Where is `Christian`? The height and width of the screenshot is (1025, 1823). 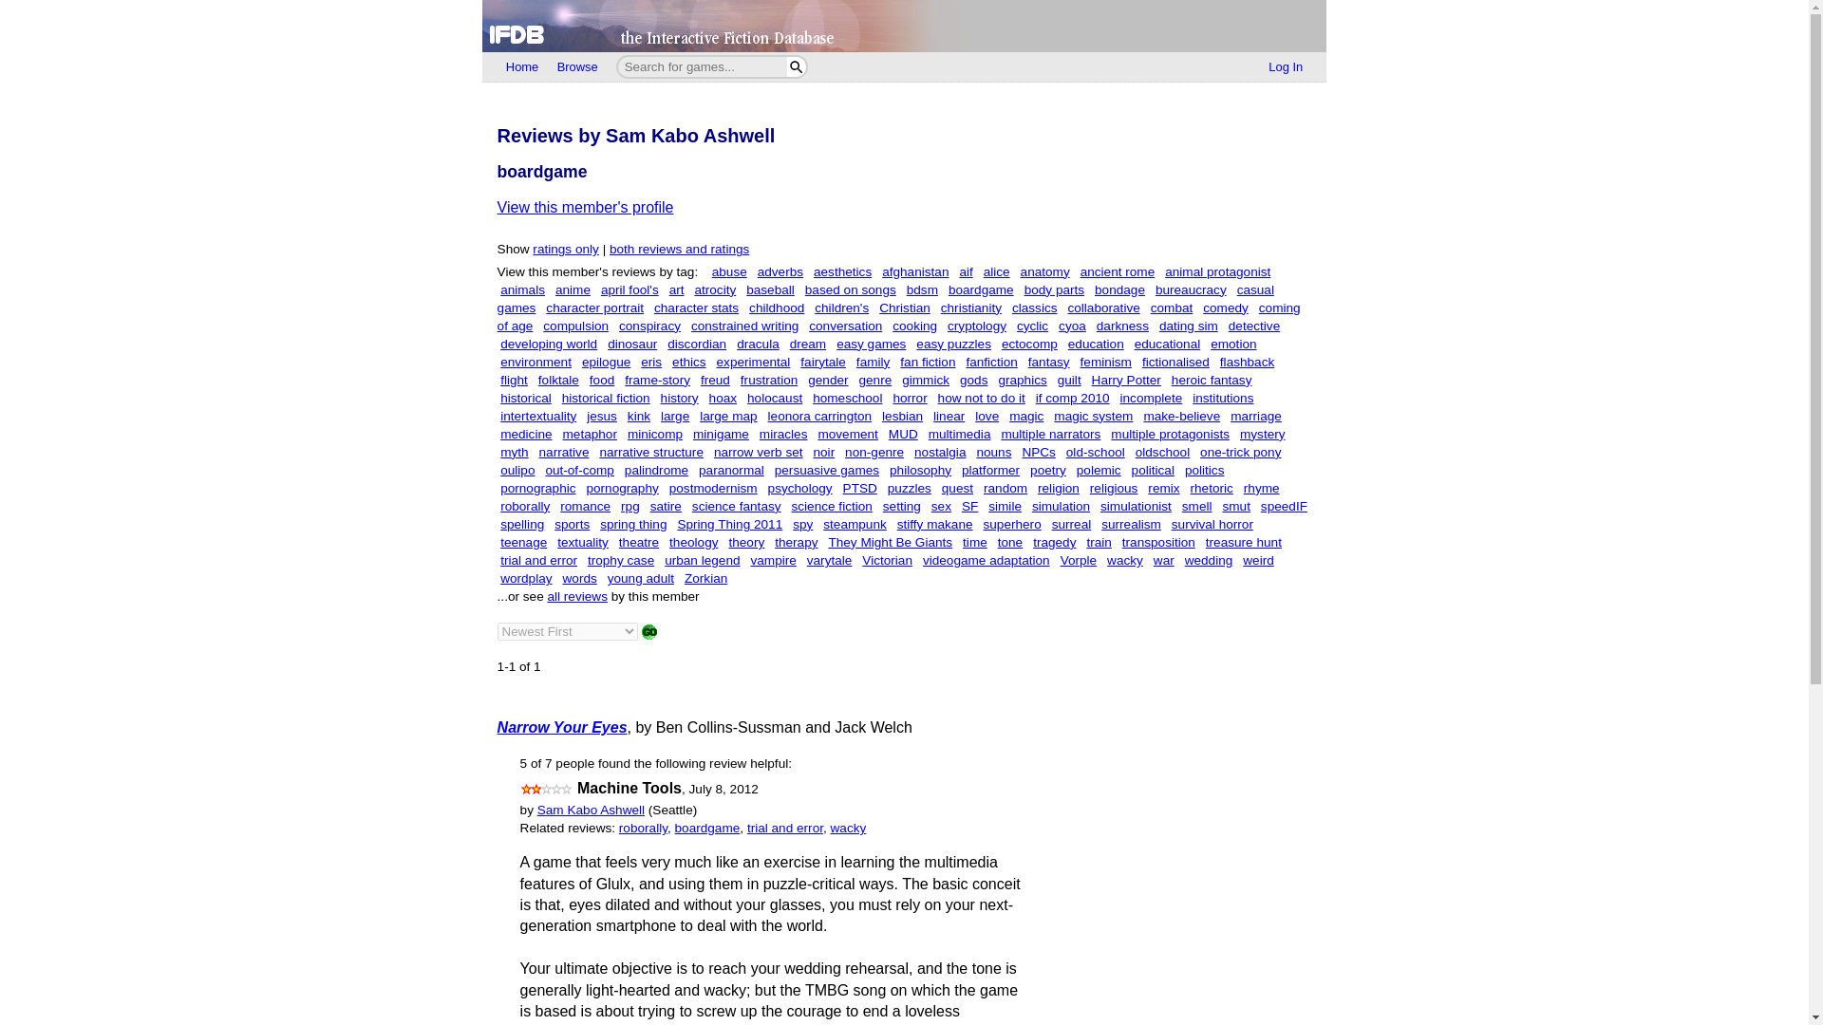 Christian is located at coordinates (904, 307).